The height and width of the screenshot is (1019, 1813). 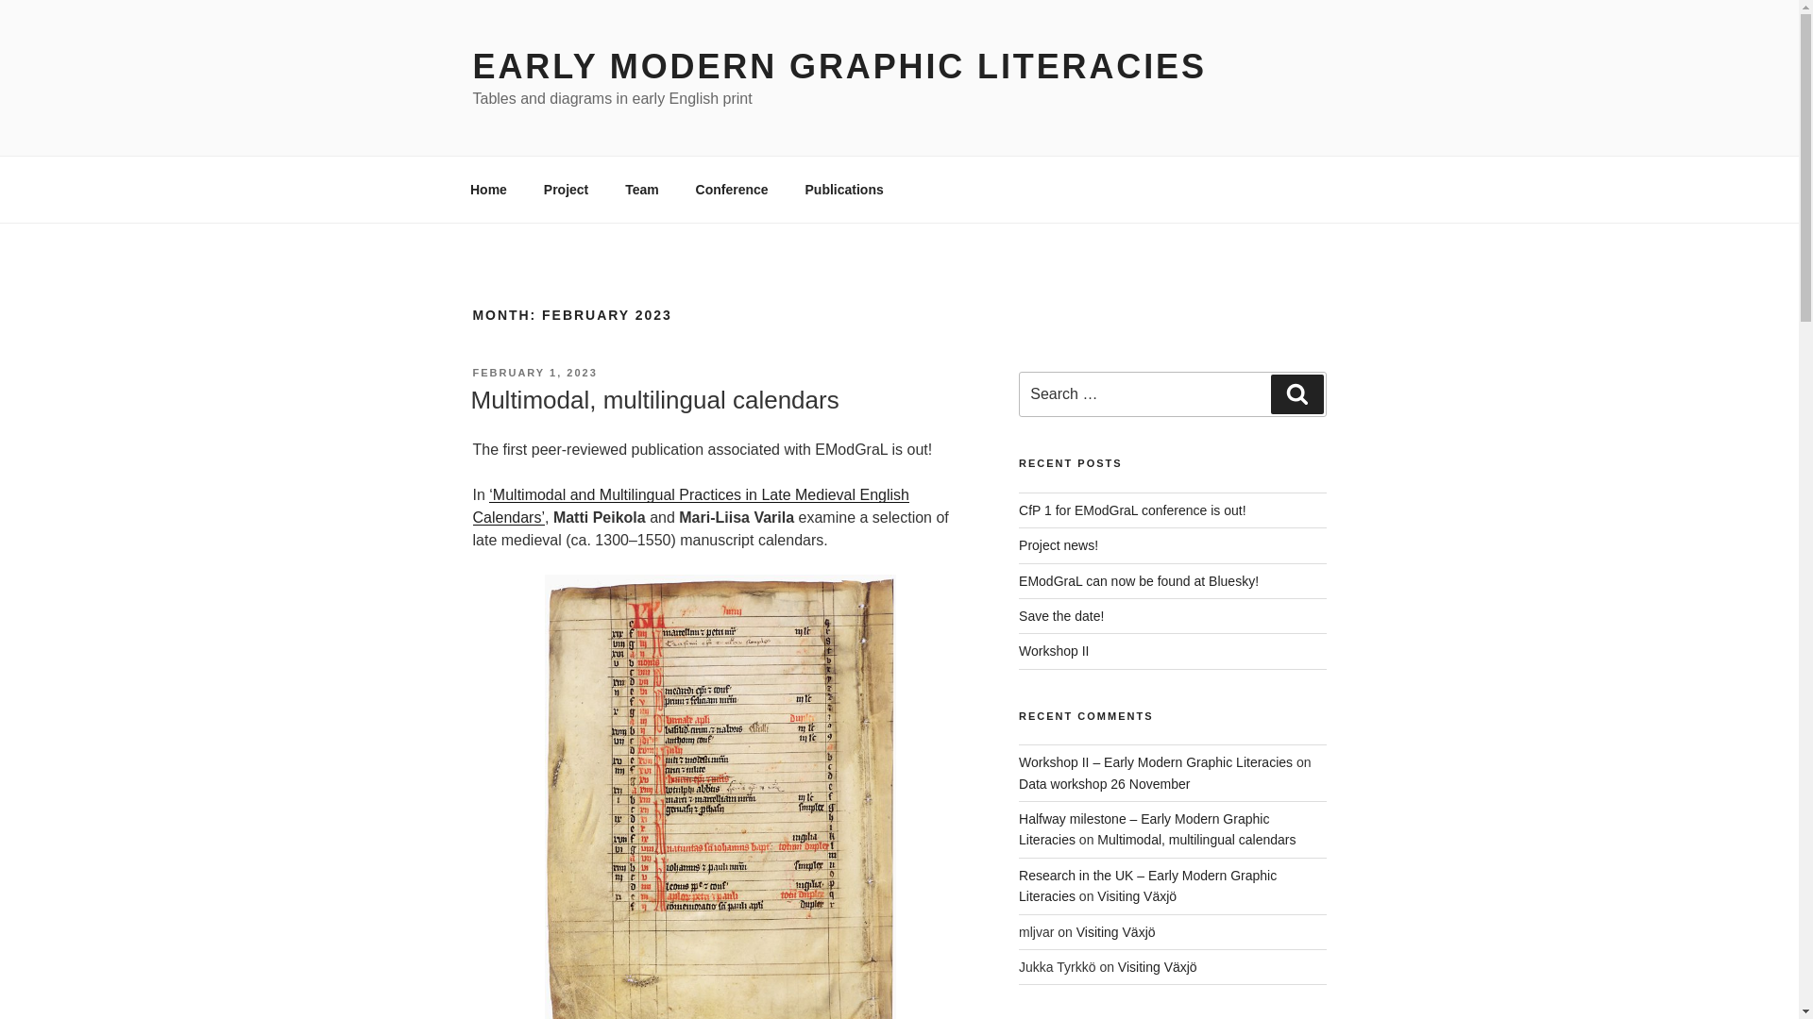 What do you see at coordinates (1195, 840) in the screenshot?
I see `Multimodal, multilingual calendars` at bounding box center [1195, 840].